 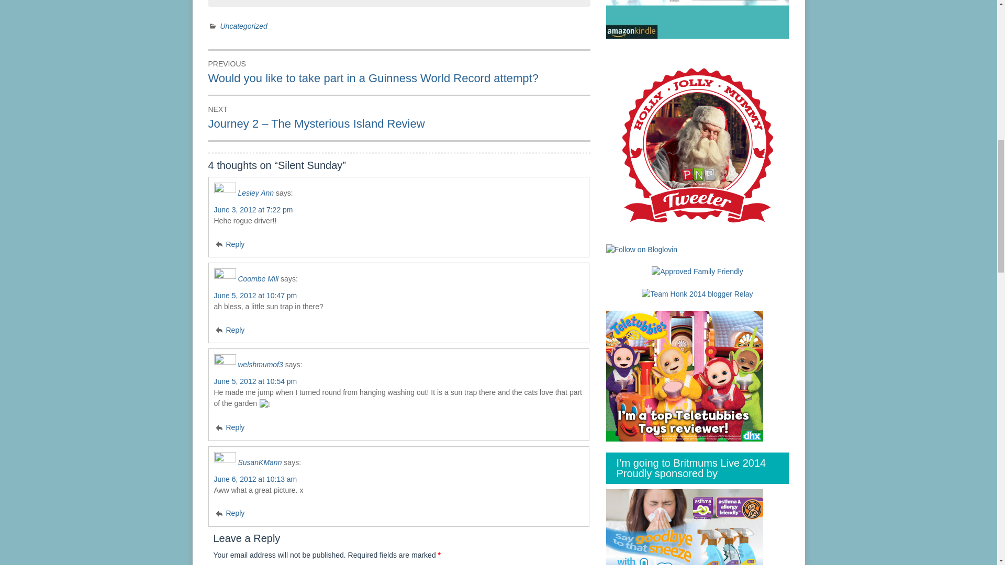 What do you see at coordinates (252, 210) in the screenshot?
I see `June 3, 2012 at 7:22 pm` at bounding box center [252, 210].